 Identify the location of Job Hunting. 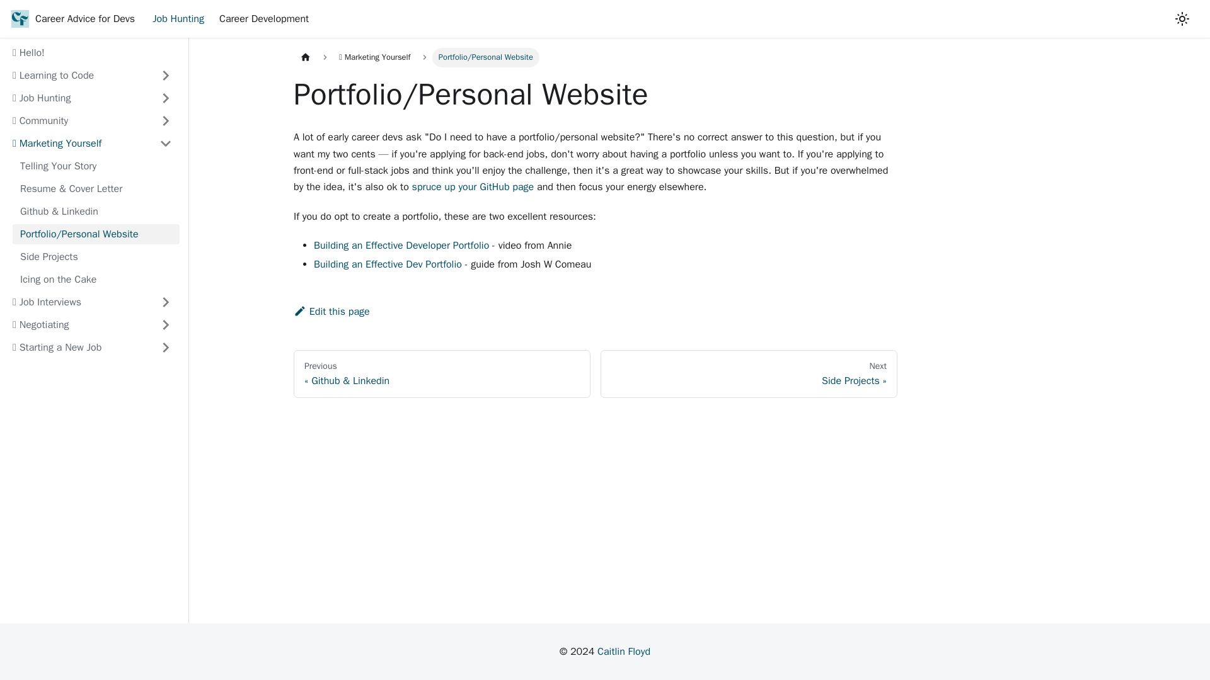
(749, 374).